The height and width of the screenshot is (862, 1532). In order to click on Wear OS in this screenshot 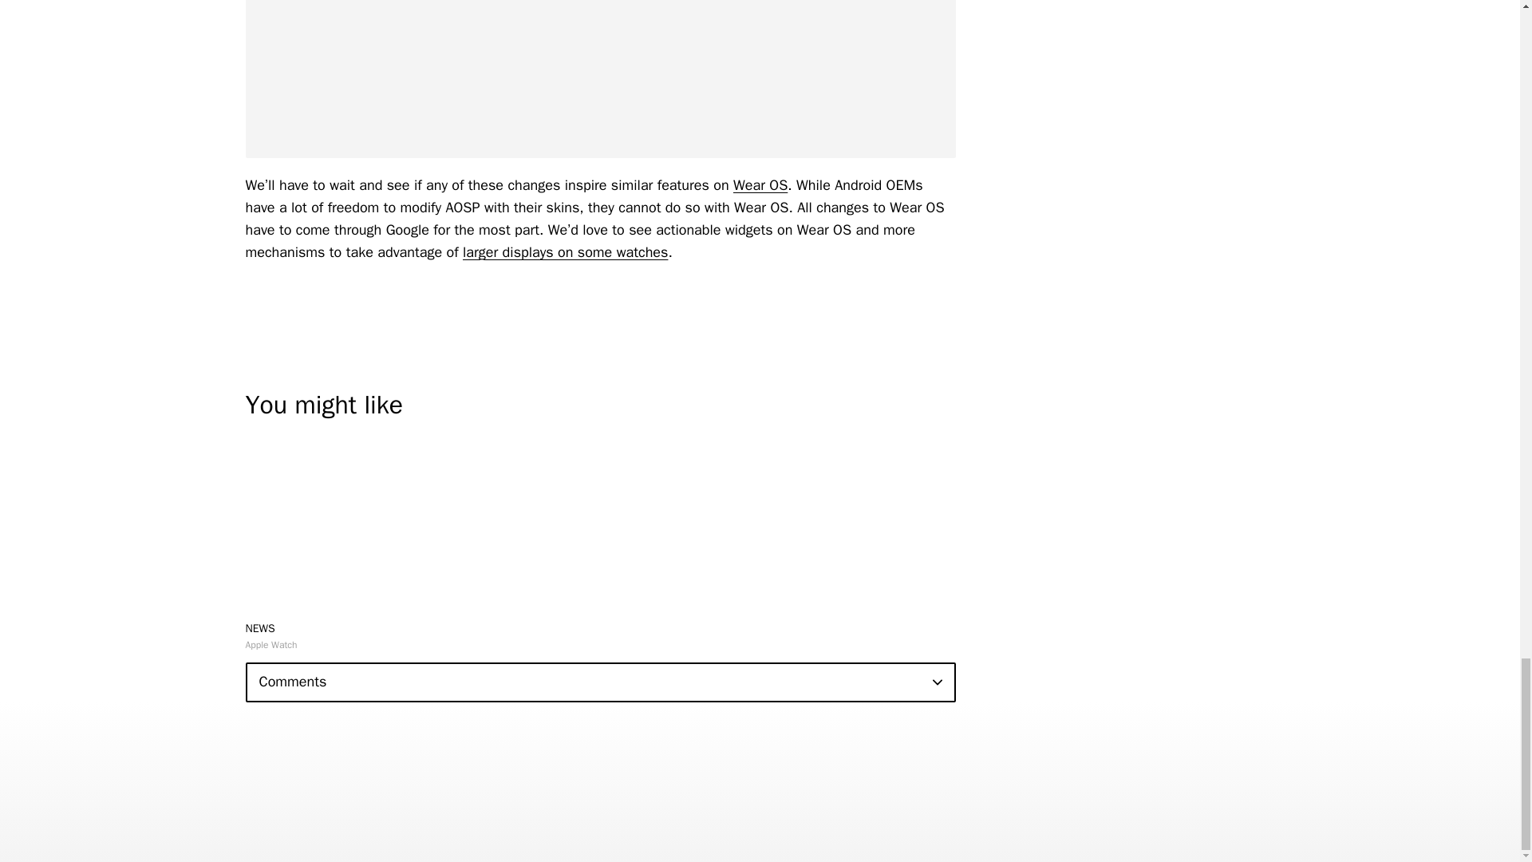, I will do `click(760, 185)`.